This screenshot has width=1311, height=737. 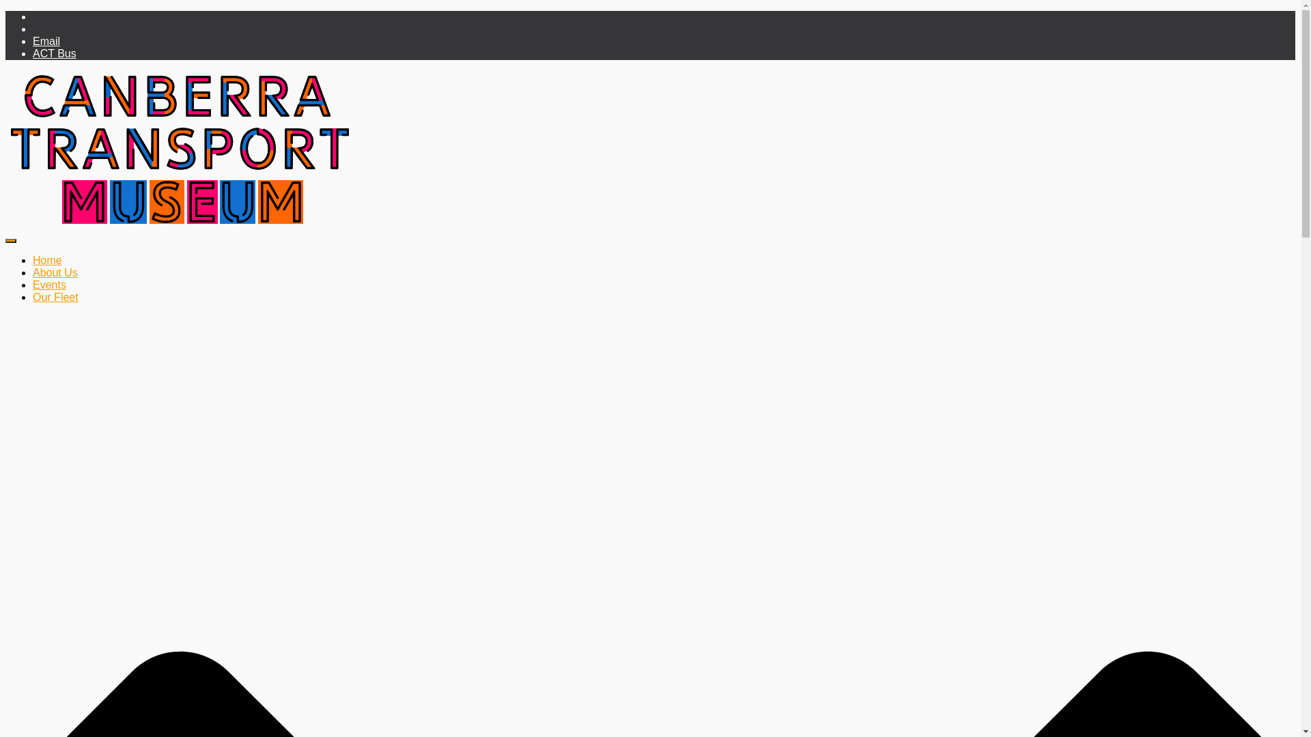 I want to click on ACT Bus, so click(x=55, y=53).